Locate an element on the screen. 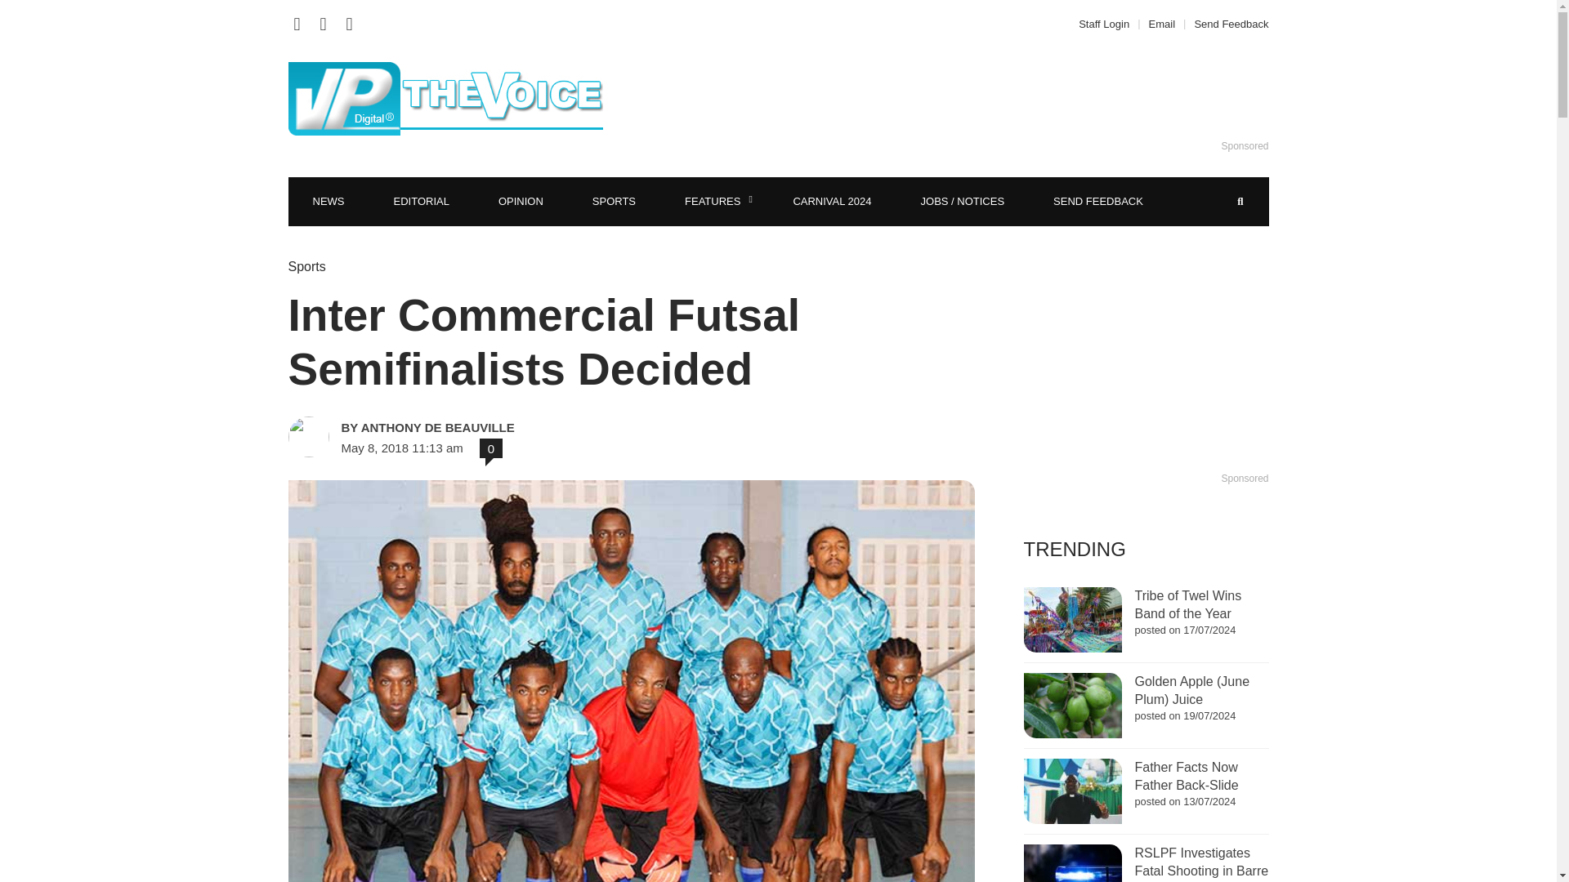  Advertisement is located at coordinates (977, 98).